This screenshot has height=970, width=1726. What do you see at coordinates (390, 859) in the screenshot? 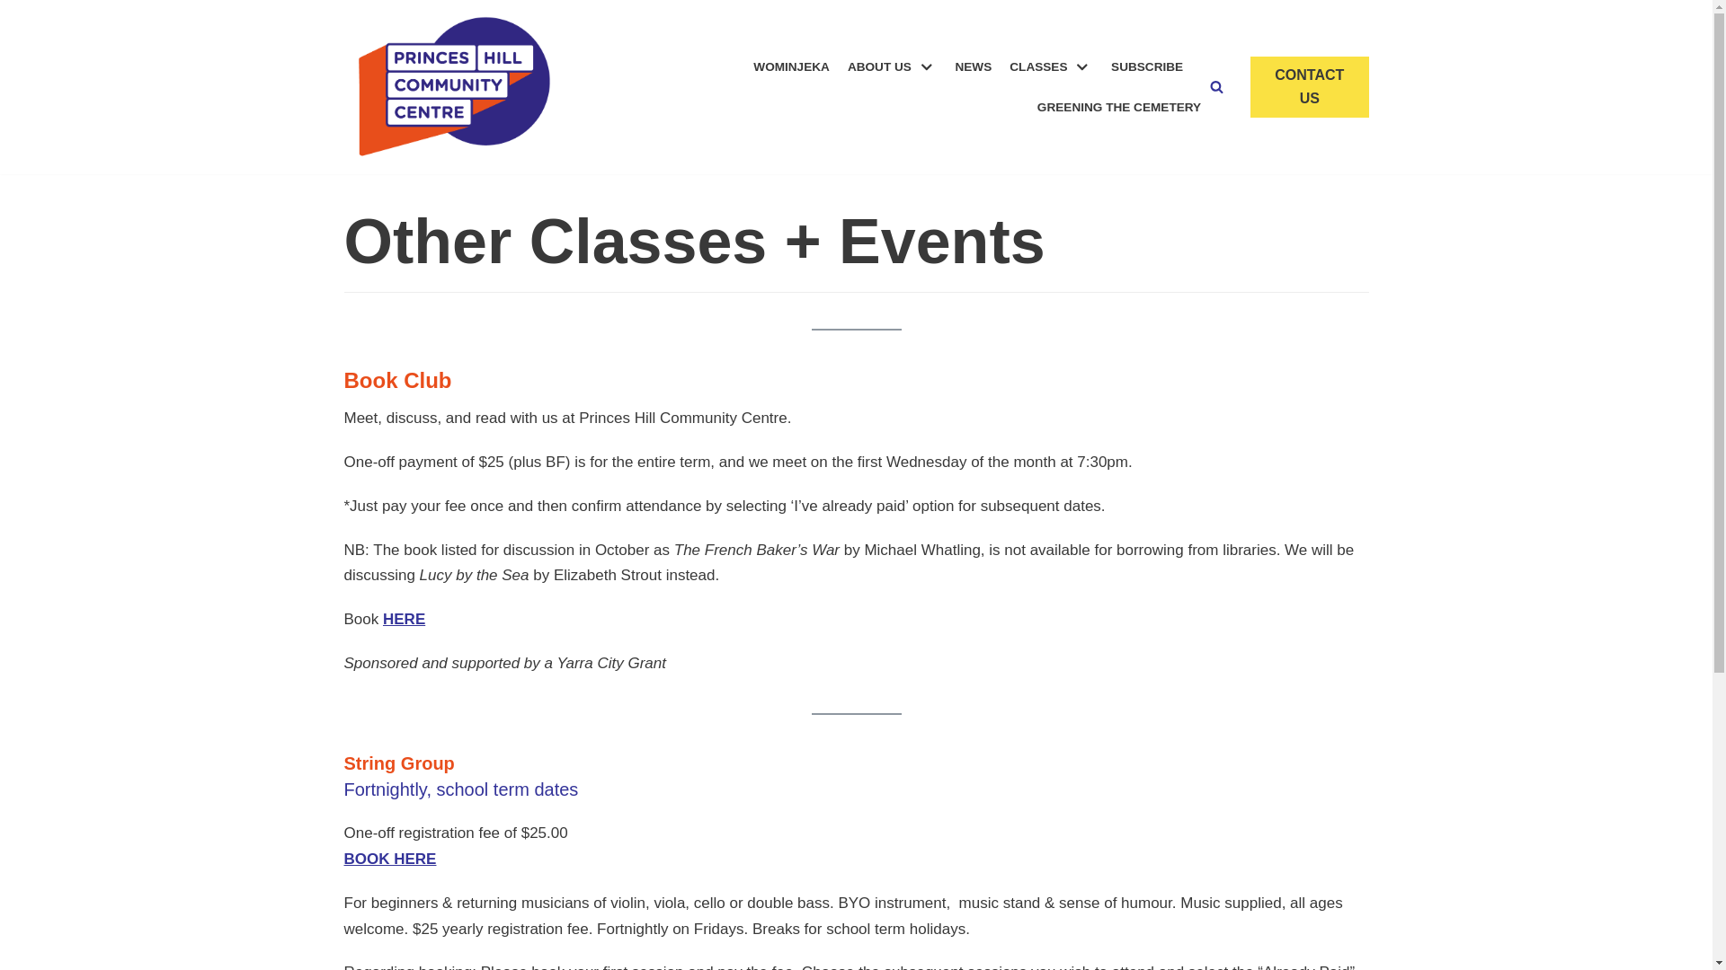
I see `BOOK HERE` at bounding box center [390, 859].